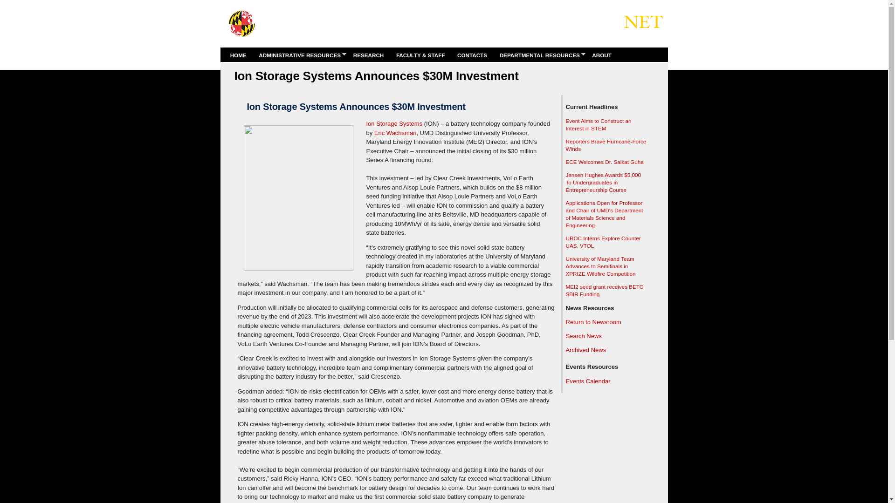 The width and height of the screenshot is (895, 503). What do you see at coordinates (238, 55) in the screenshot?
I see `HOME` at bounding box center [238, 55].